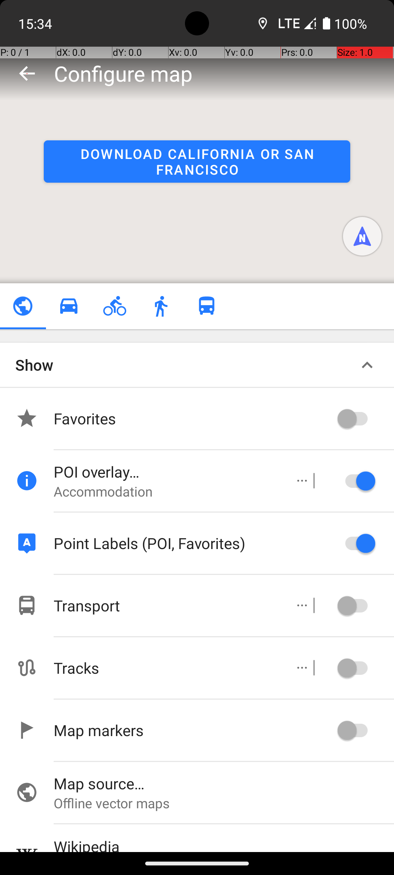 This screenshot has height=875, width=394. Describe the element at coordinates (115, 306) in the screenshot. I see `Cycling unchecked` at that location.